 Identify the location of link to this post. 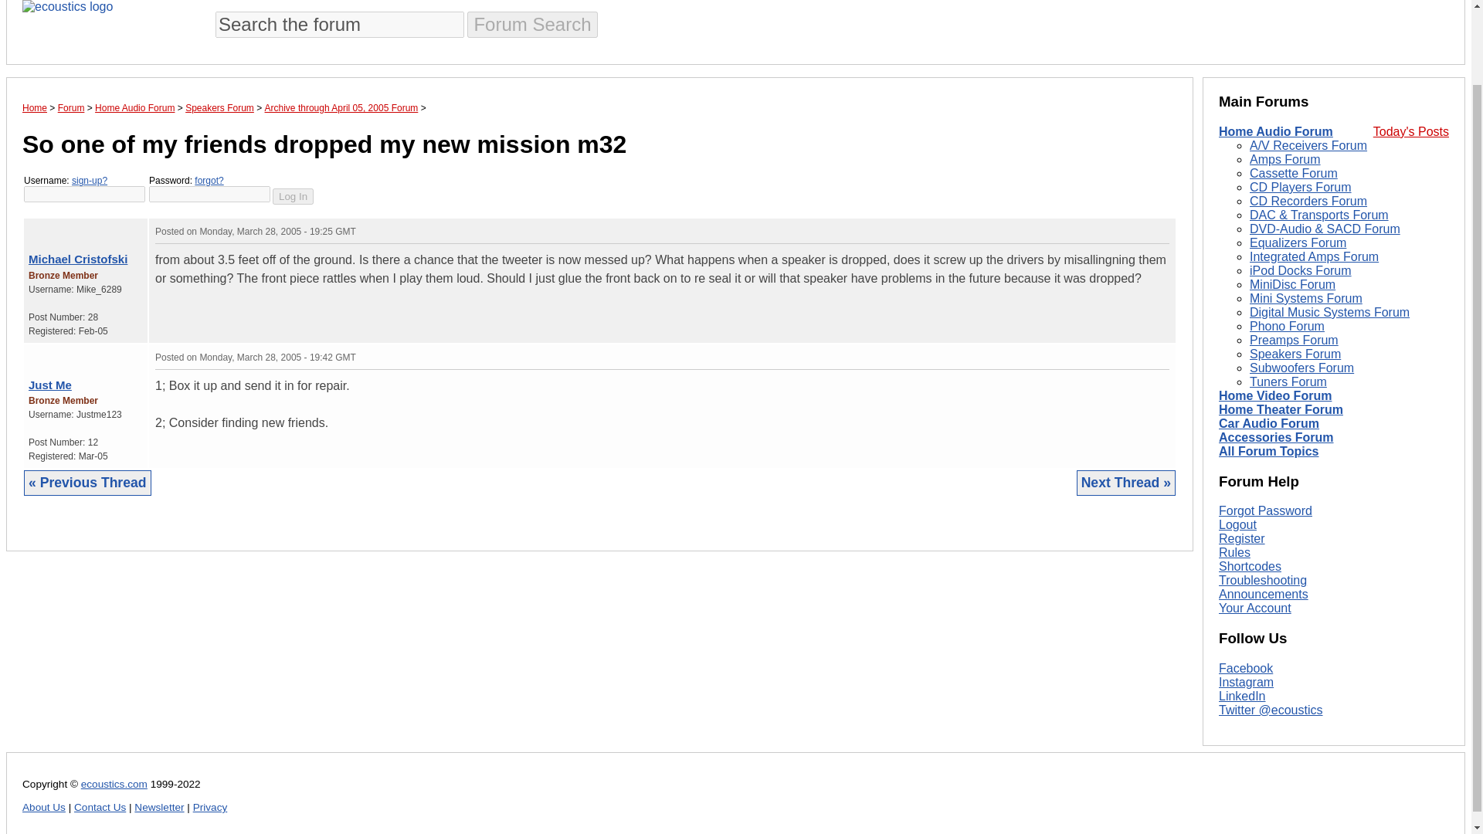
(70, 354).